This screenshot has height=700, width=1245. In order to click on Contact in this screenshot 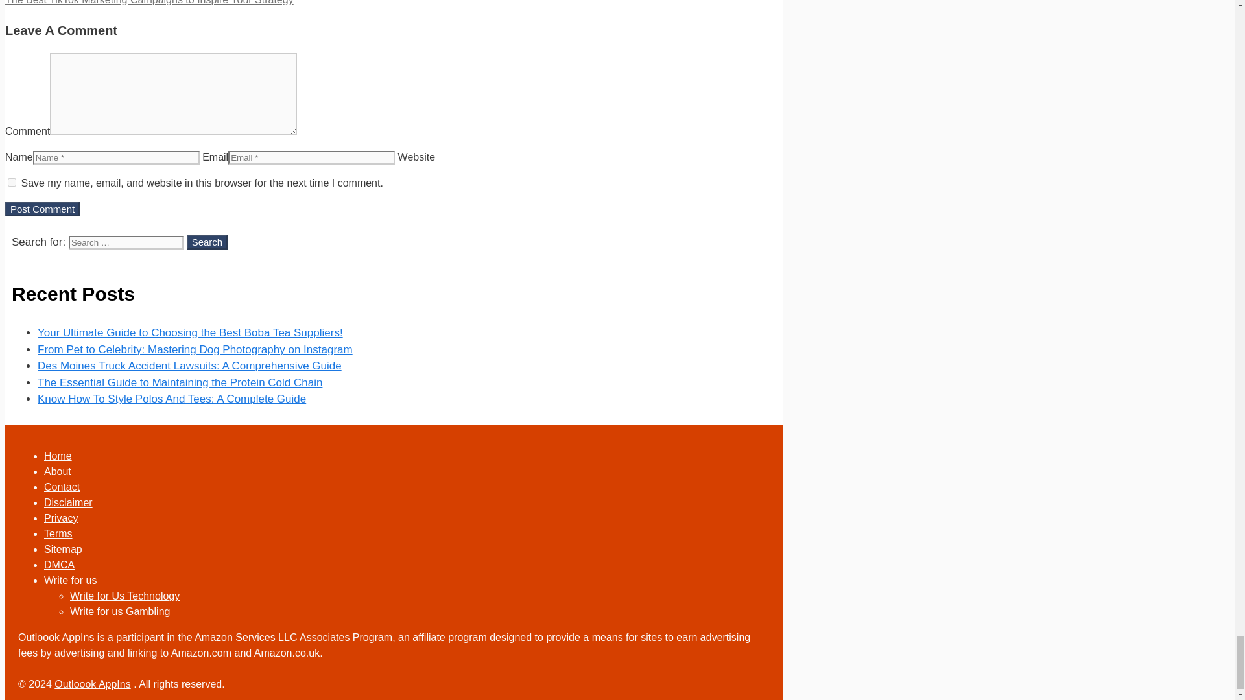, I will do `click(61, 487)`.